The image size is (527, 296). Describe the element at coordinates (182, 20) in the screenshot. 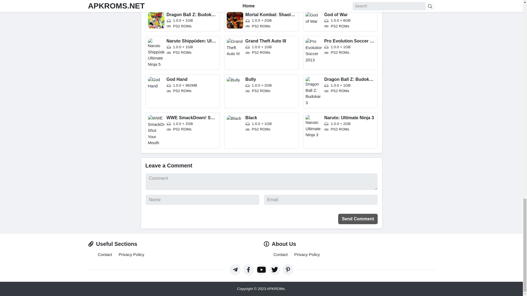

I see `Dragon Ball Z: Budokai Tenkaichi 3` at that location.